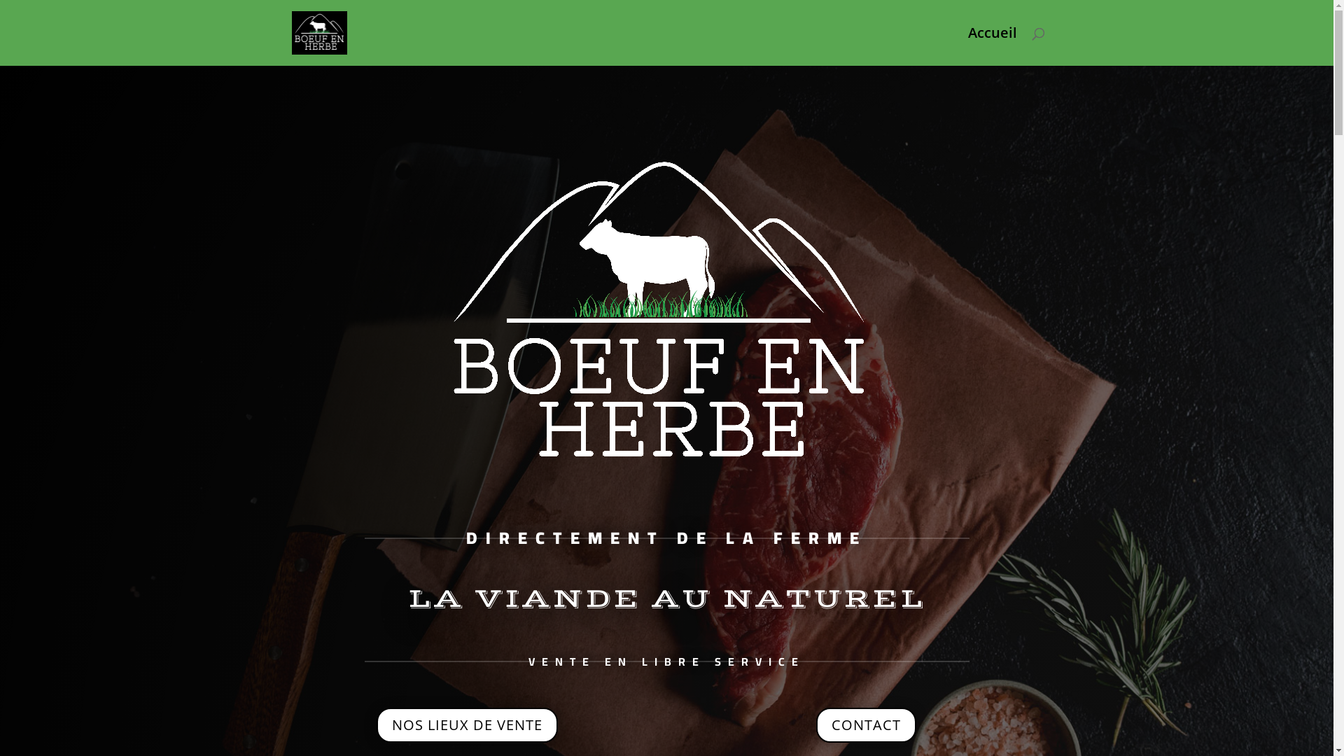 This screenshot has height=756, width=1344. What do you see at coordinates (666, 320) in the screenshot?
I see `BOEUF-EN-HERBE-PNG_1200` at bounding box center [666, 320].